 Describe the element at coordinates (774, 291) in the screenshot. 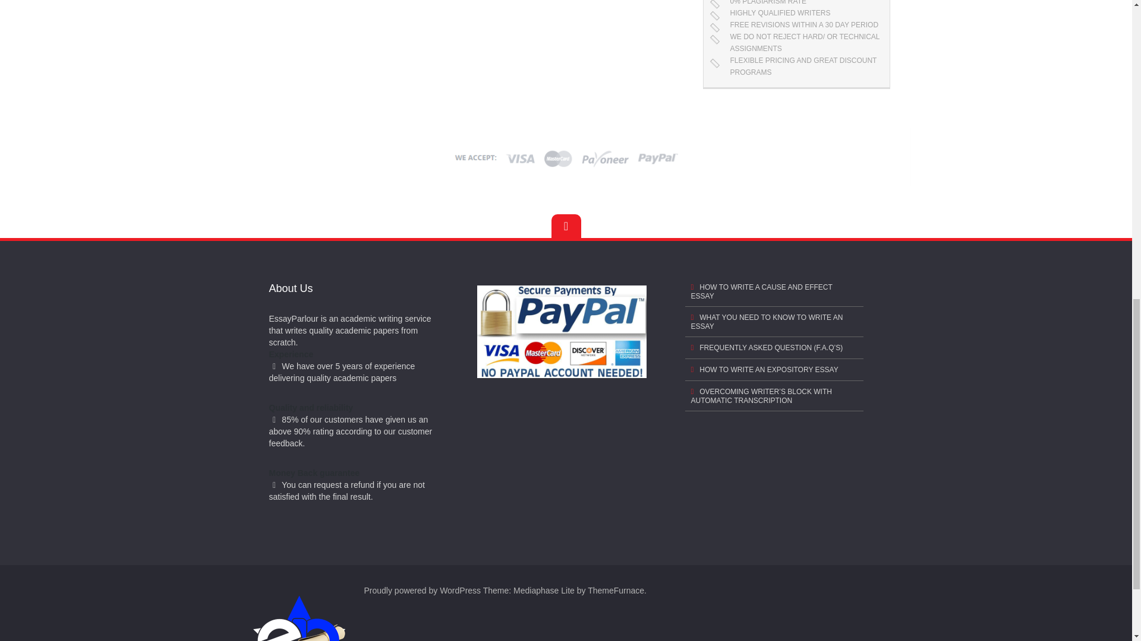

I see `HOW TO WRITE A CAUSE AND EFFECT ESSAY` at that location.